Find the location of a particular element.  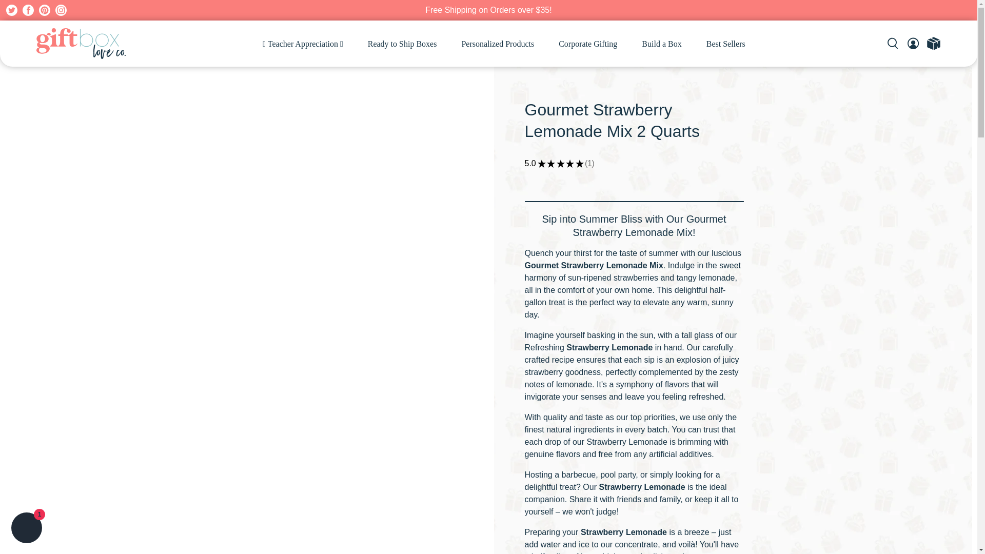

Personalized Products is located at coordinates (498, 43).